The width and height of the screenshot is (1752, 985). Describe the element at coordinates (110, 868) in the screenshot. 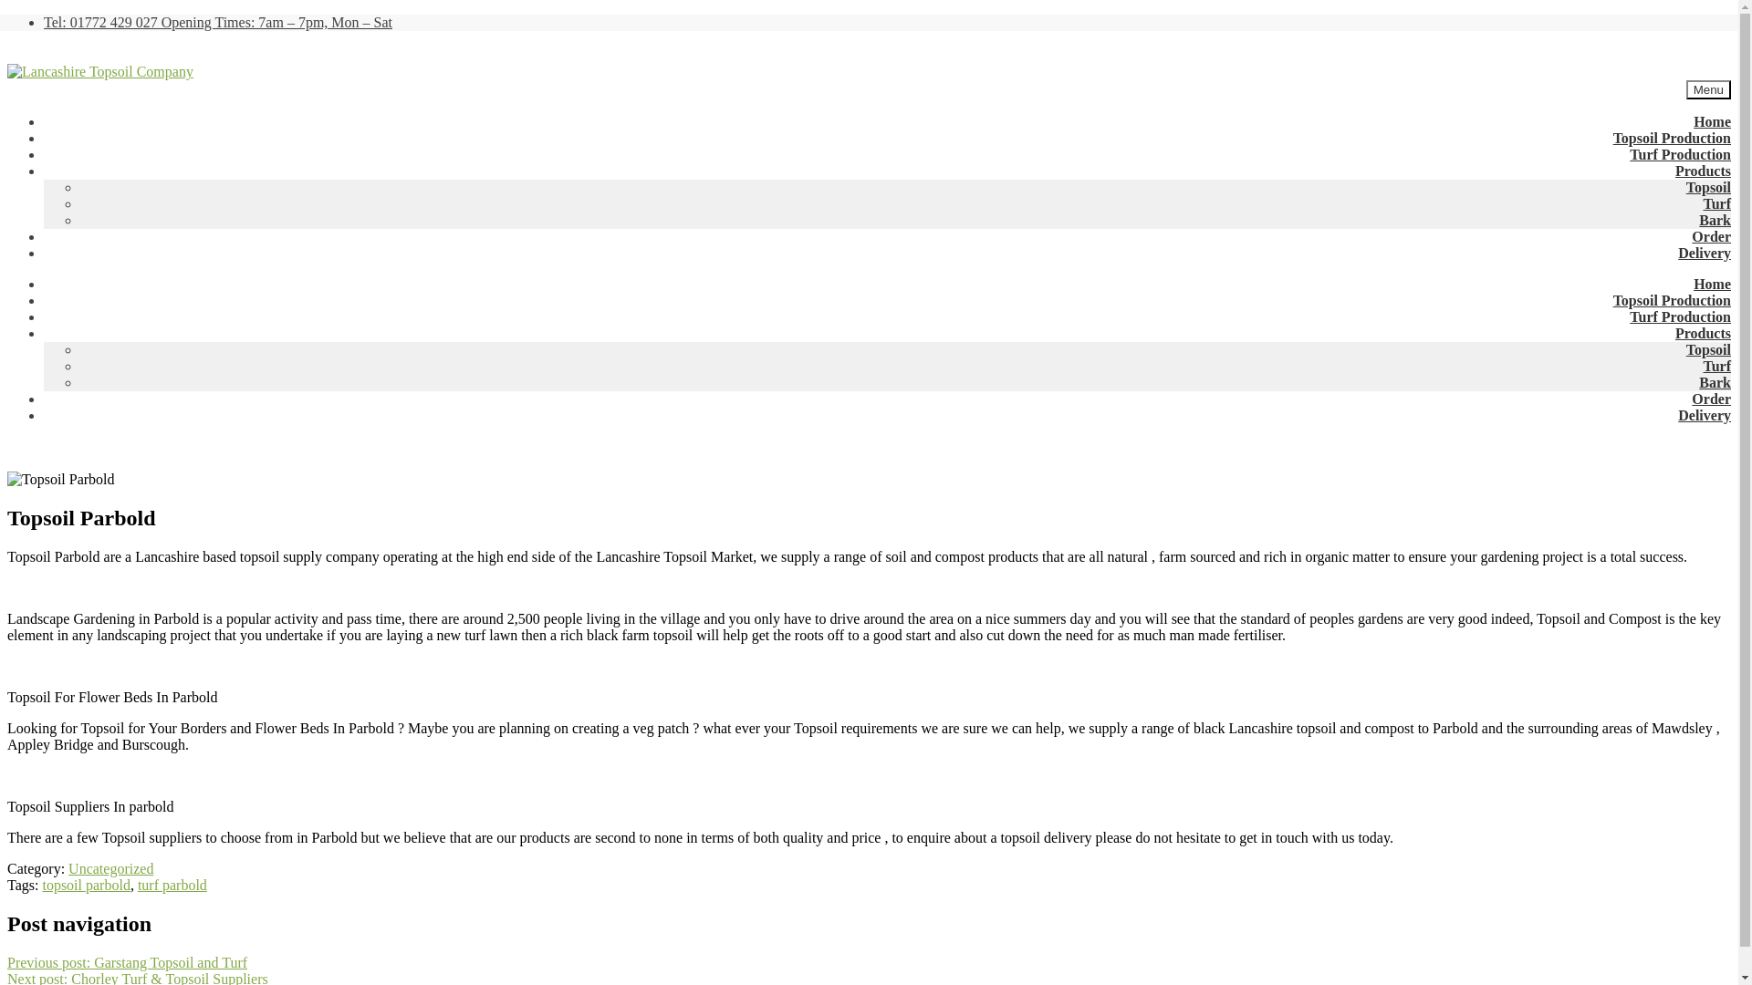

I see `Uncategorized` at that location.